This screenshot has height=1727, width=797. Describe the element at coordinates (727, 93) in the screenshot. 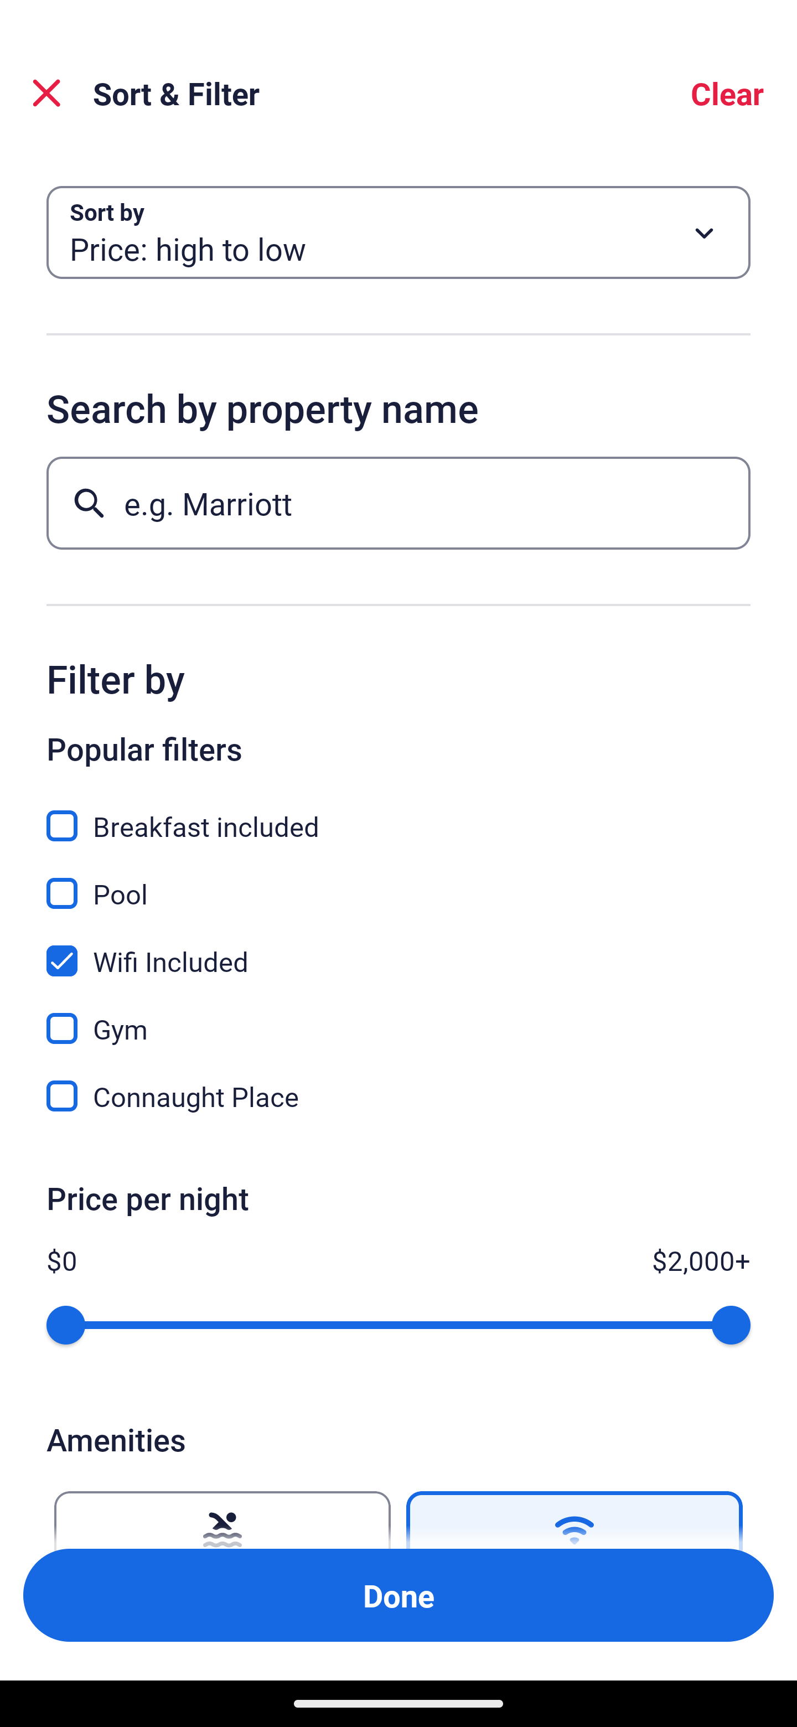

I see `Clear` at that location.